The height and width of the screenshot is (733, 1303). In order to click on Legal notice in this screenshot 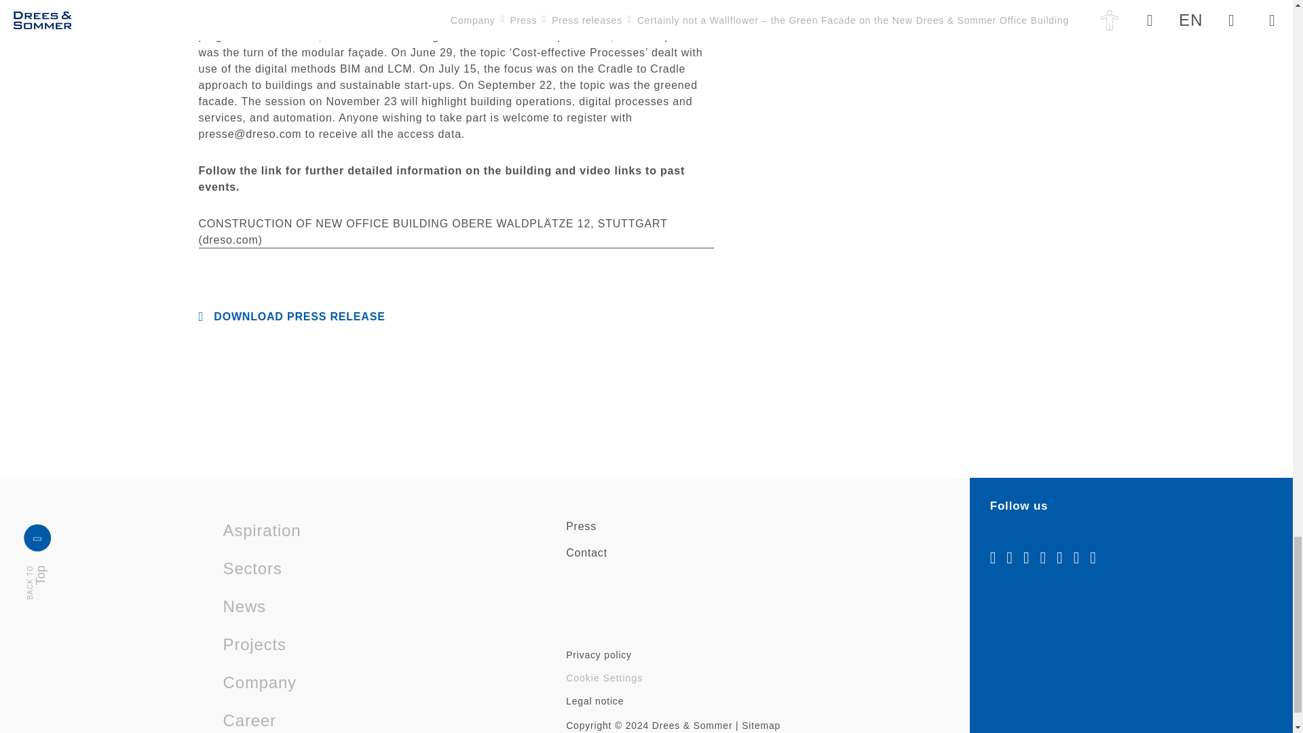, I will do `click(594, 701)`.